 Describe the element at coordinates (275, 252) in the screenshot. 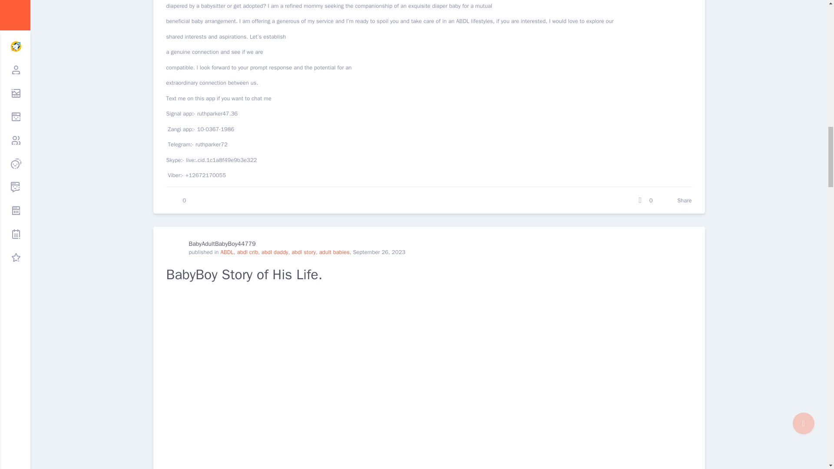

I see `All posts from abdl daddy` at that location.